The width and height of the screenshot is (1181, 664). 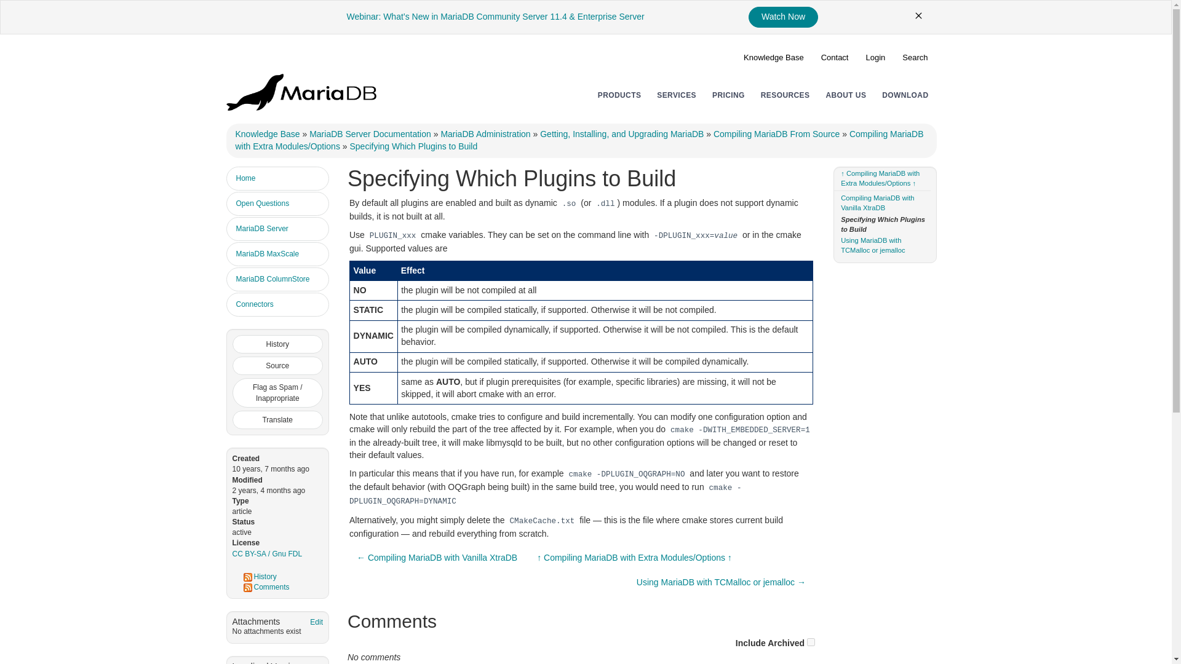 I want to click on 2022-03-08 10:37, so click(x=269, y=490).